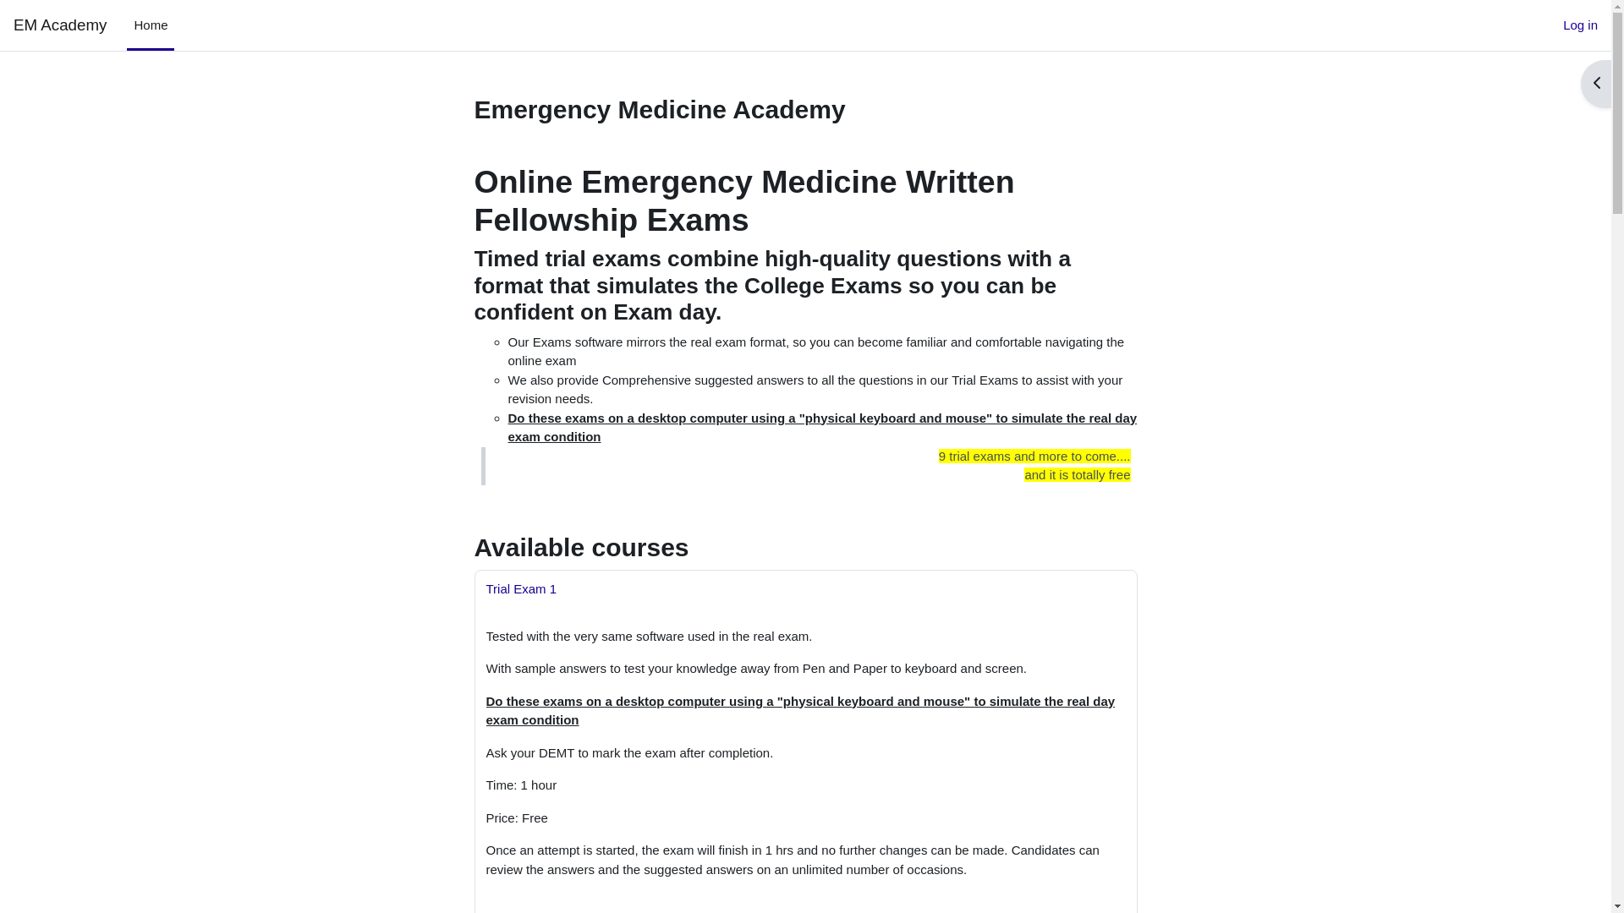 The width and height of the screenshot is (1624, 913). Describe the element at coordinates (60, 25) in the screenshot. I see `EM Academy` at that location.